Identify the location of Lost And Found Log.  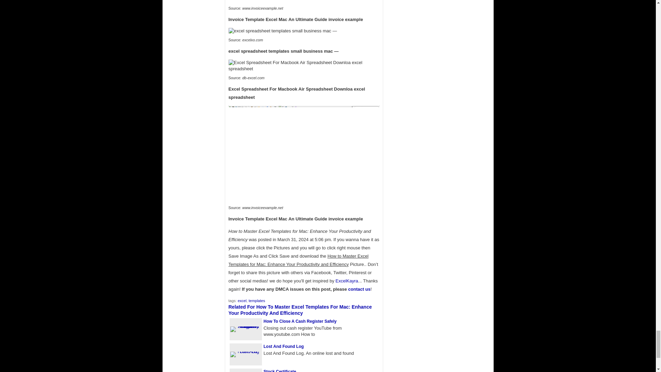
(245, 351).